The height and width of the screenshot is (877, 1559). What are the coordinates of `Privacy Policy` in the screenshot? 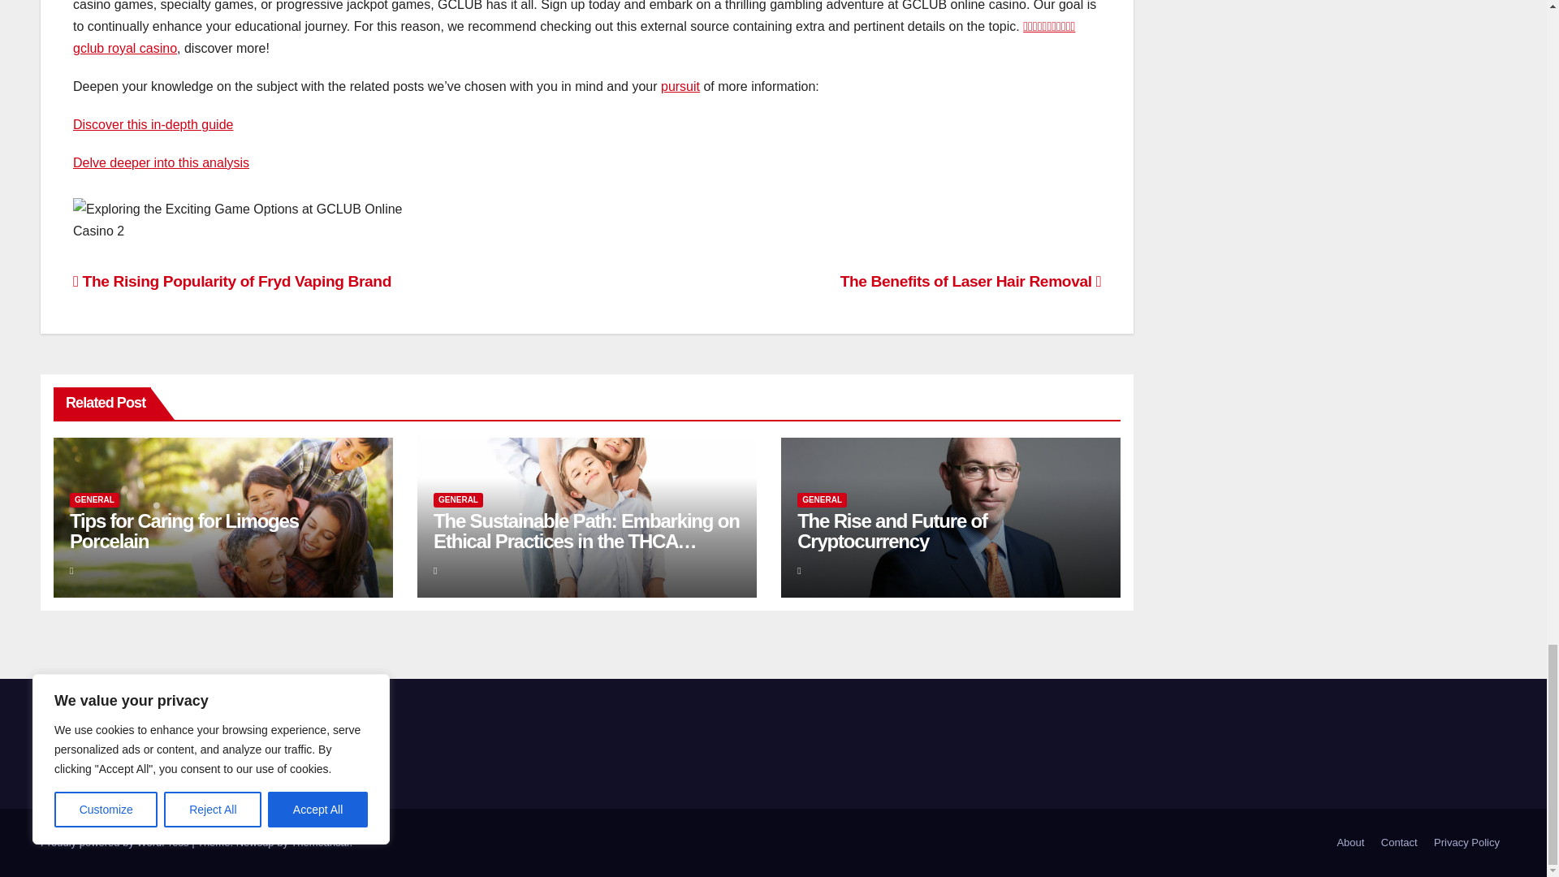 It's located at (1466, 843).